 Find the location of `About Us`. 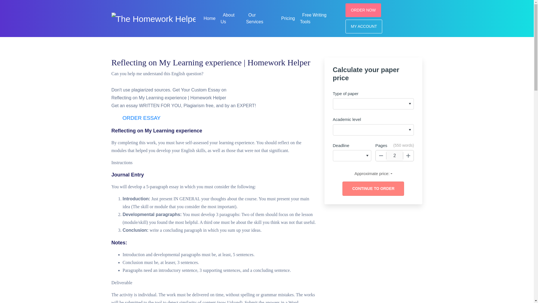

About Us is located at coordinates (228, 17).